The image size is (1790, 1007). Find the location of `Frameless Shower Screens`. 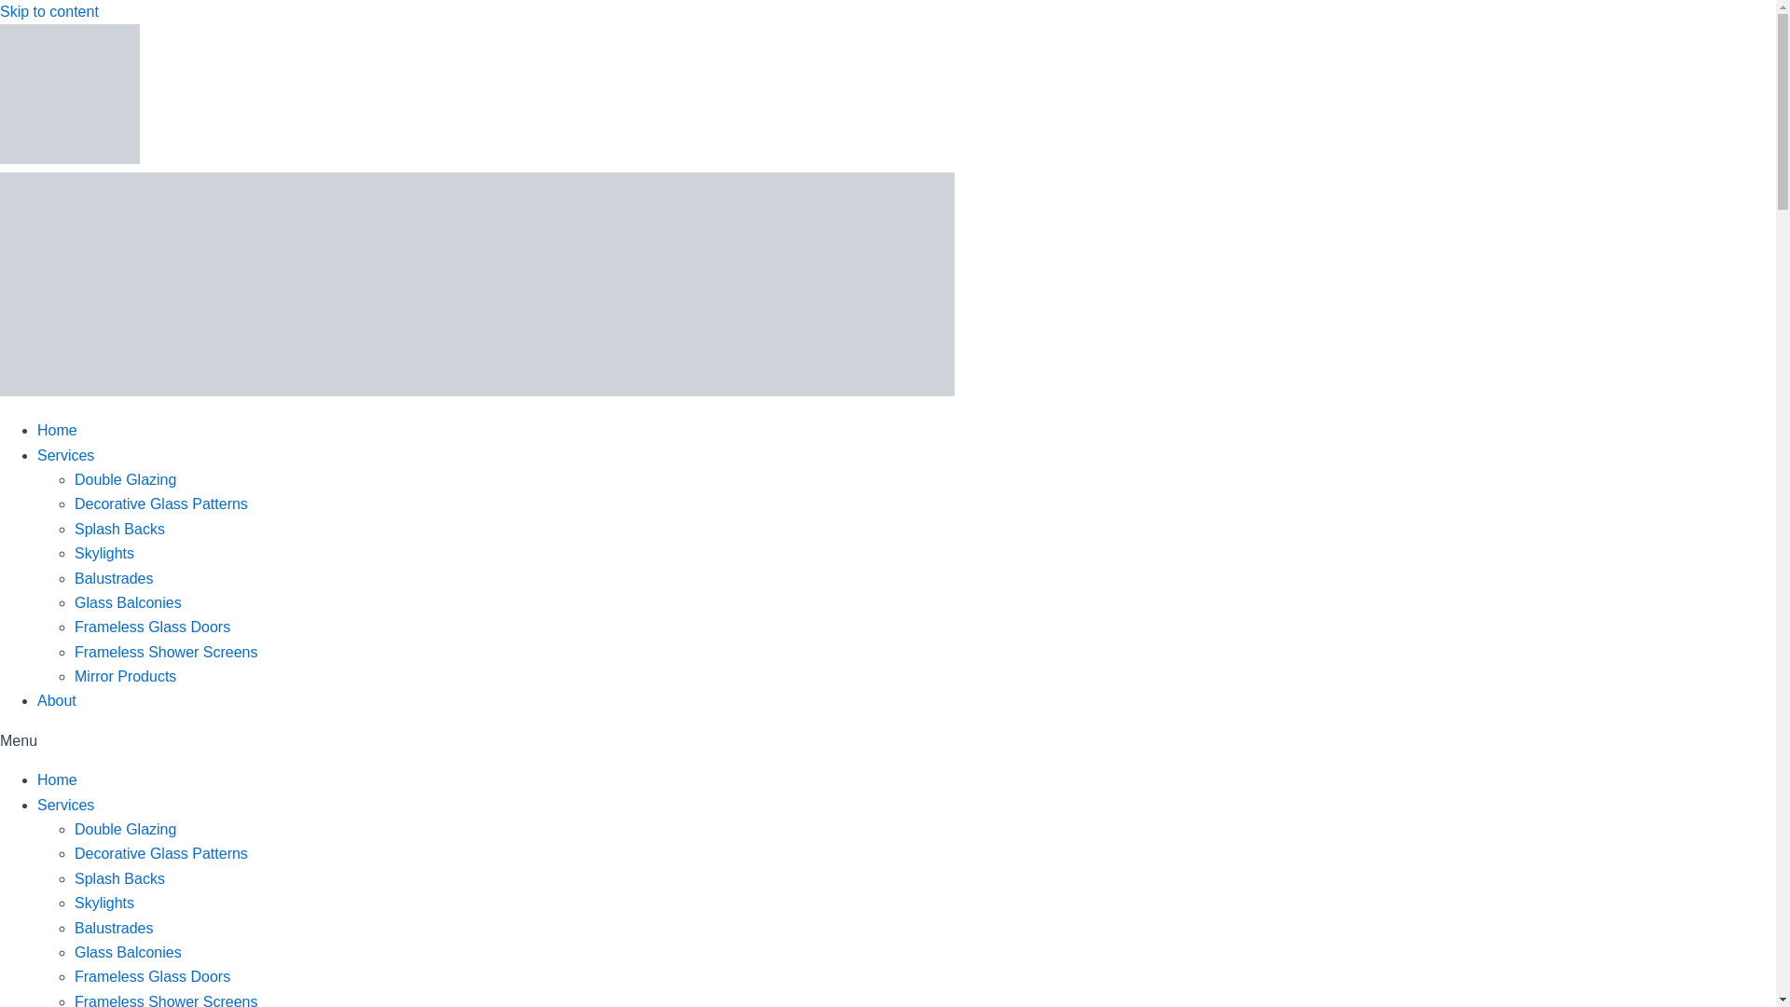

Frameless Shower Screens is located at coordinates (166, 653).